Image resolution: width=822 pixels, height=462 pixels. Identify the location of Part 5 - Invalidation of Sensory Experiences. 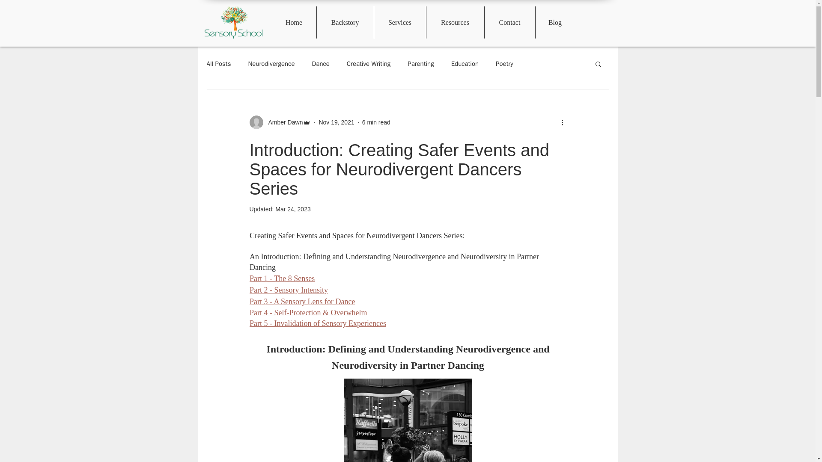
(317, 323).